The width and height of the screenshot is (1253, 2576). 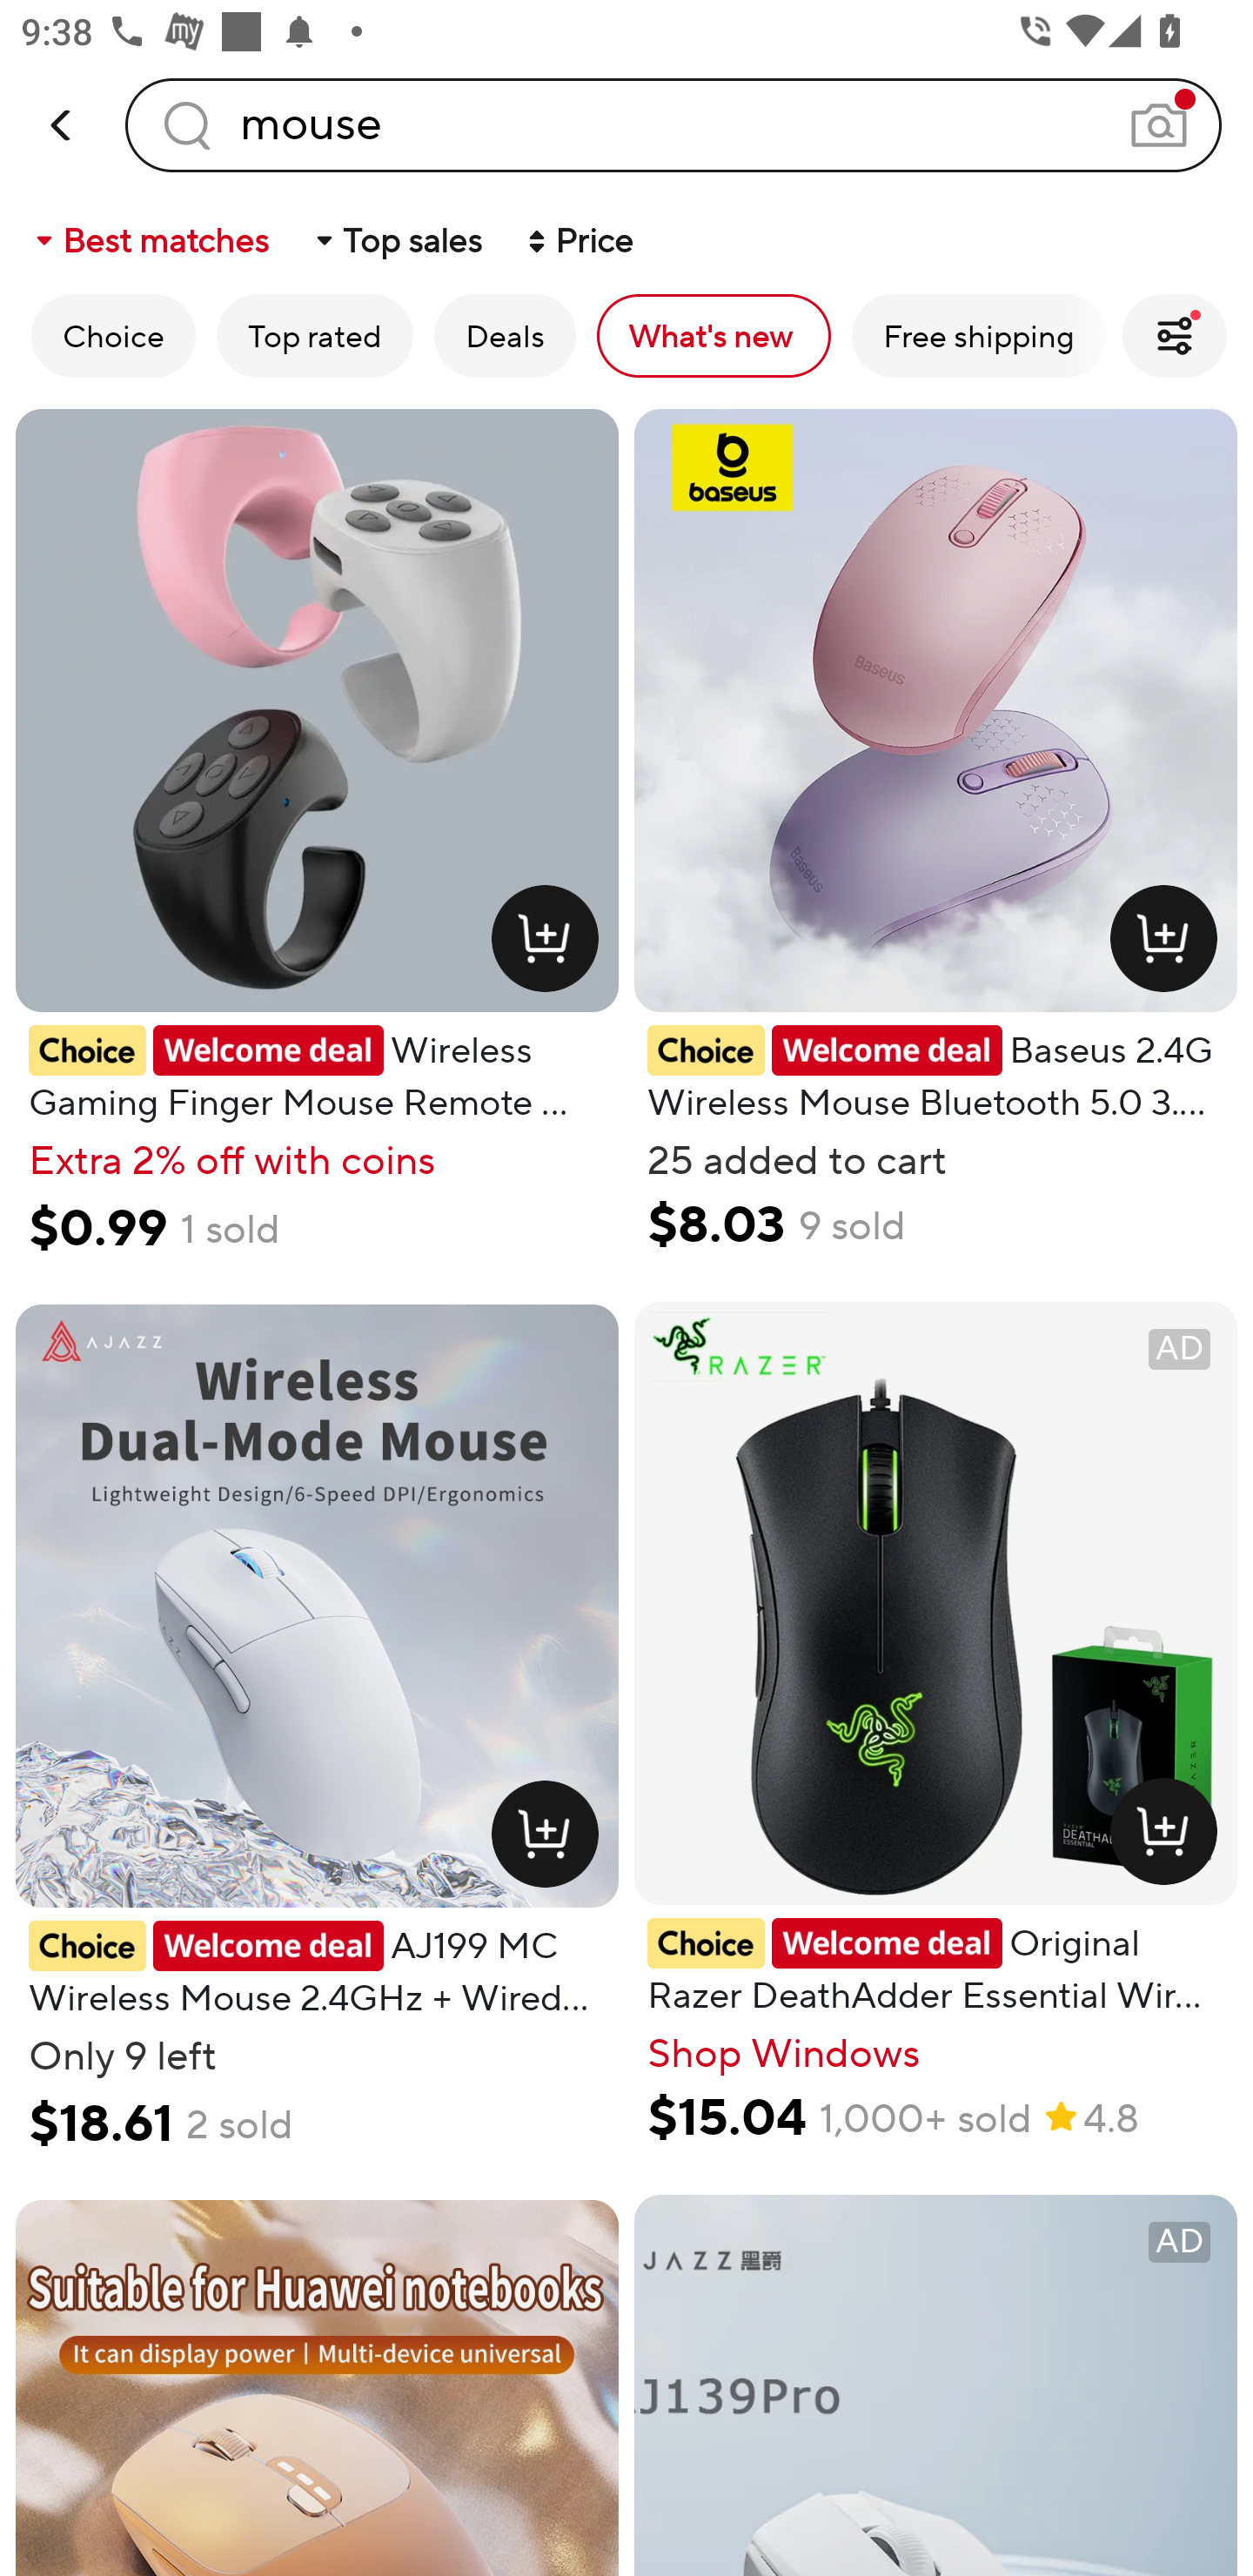 I want to click on Top rated, so click(x=315, y=336).